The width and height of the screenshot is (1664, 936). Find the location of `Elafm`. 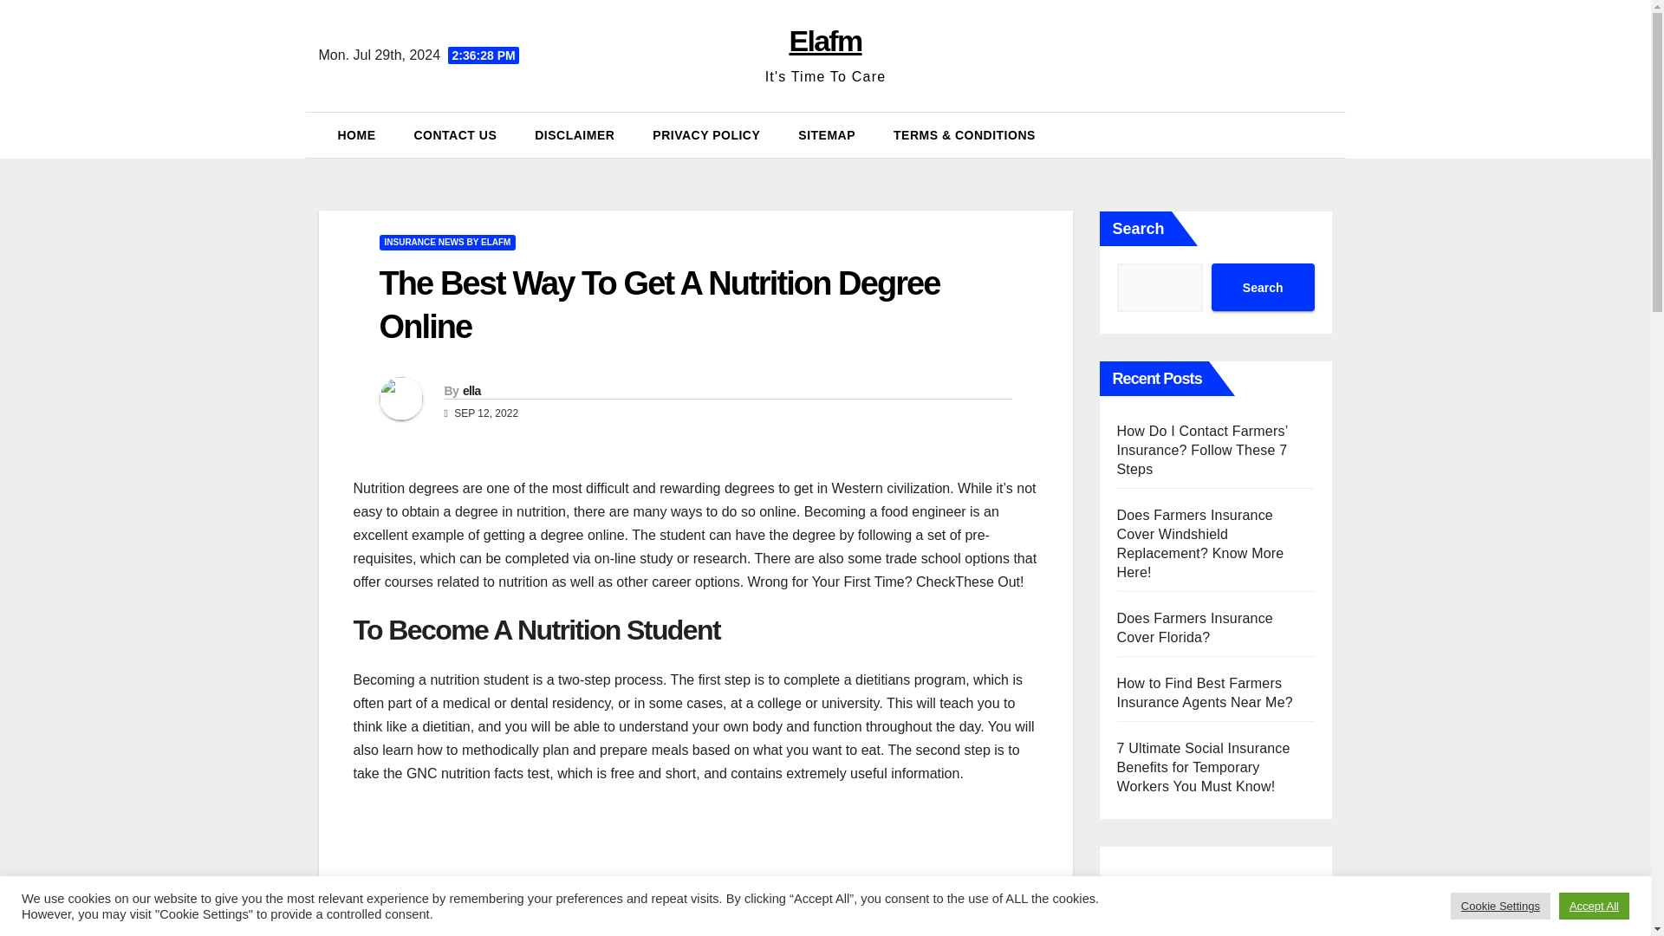

Elafm is located at coordinates (825, 40).